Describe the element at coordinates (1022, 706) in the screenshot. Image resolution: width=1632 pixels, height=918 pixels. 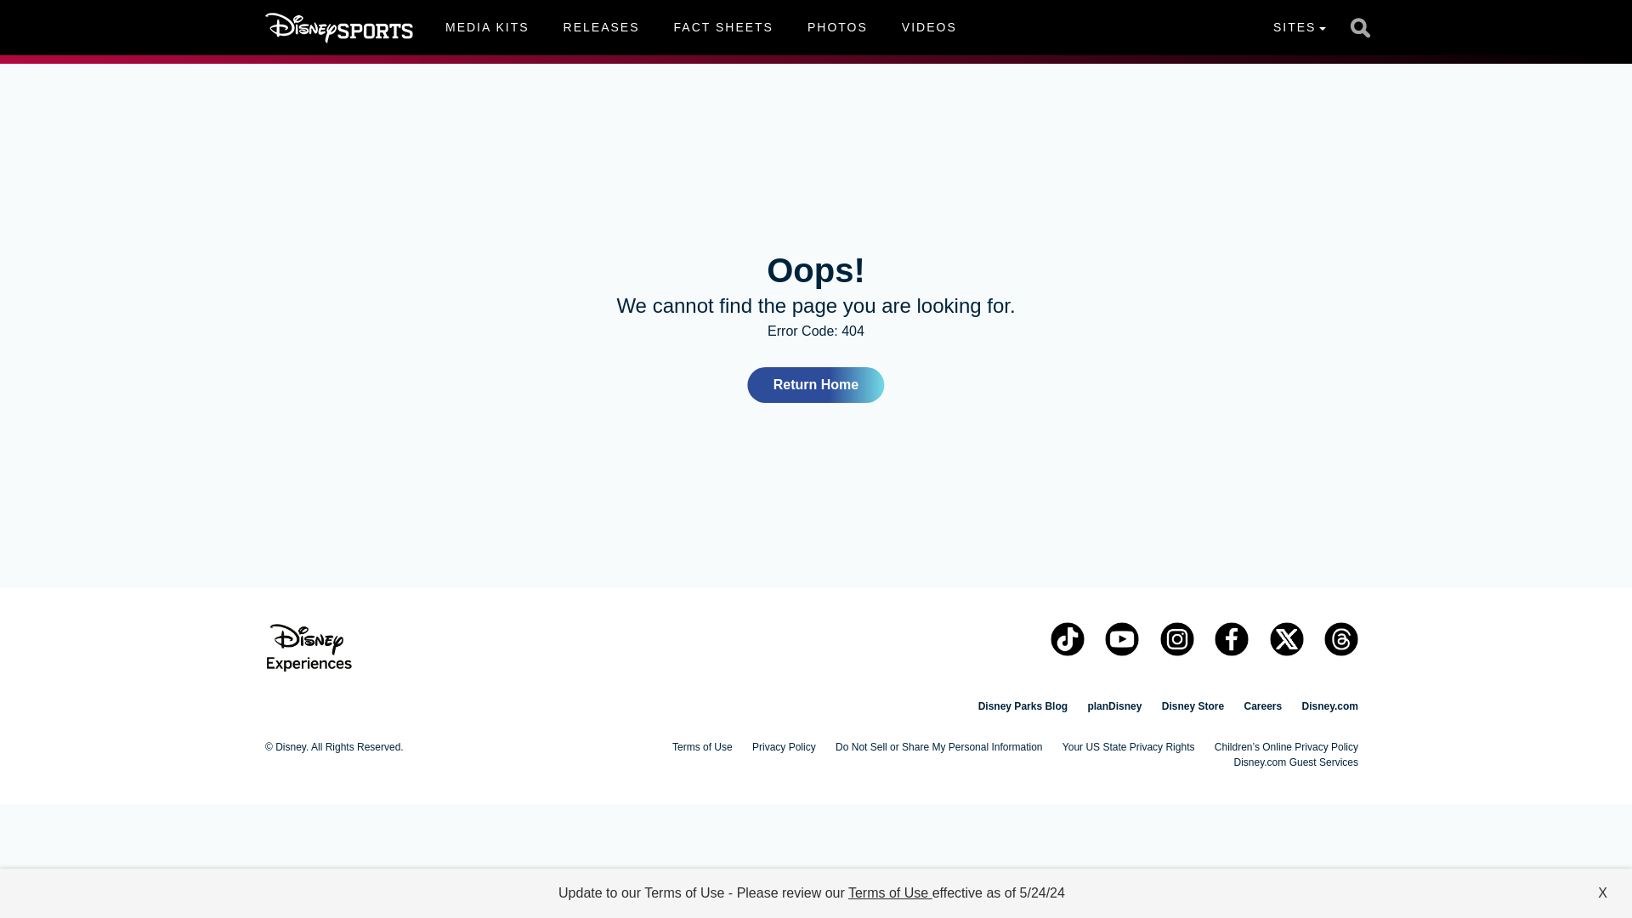
I see `Disney Parks Blog` at that location.